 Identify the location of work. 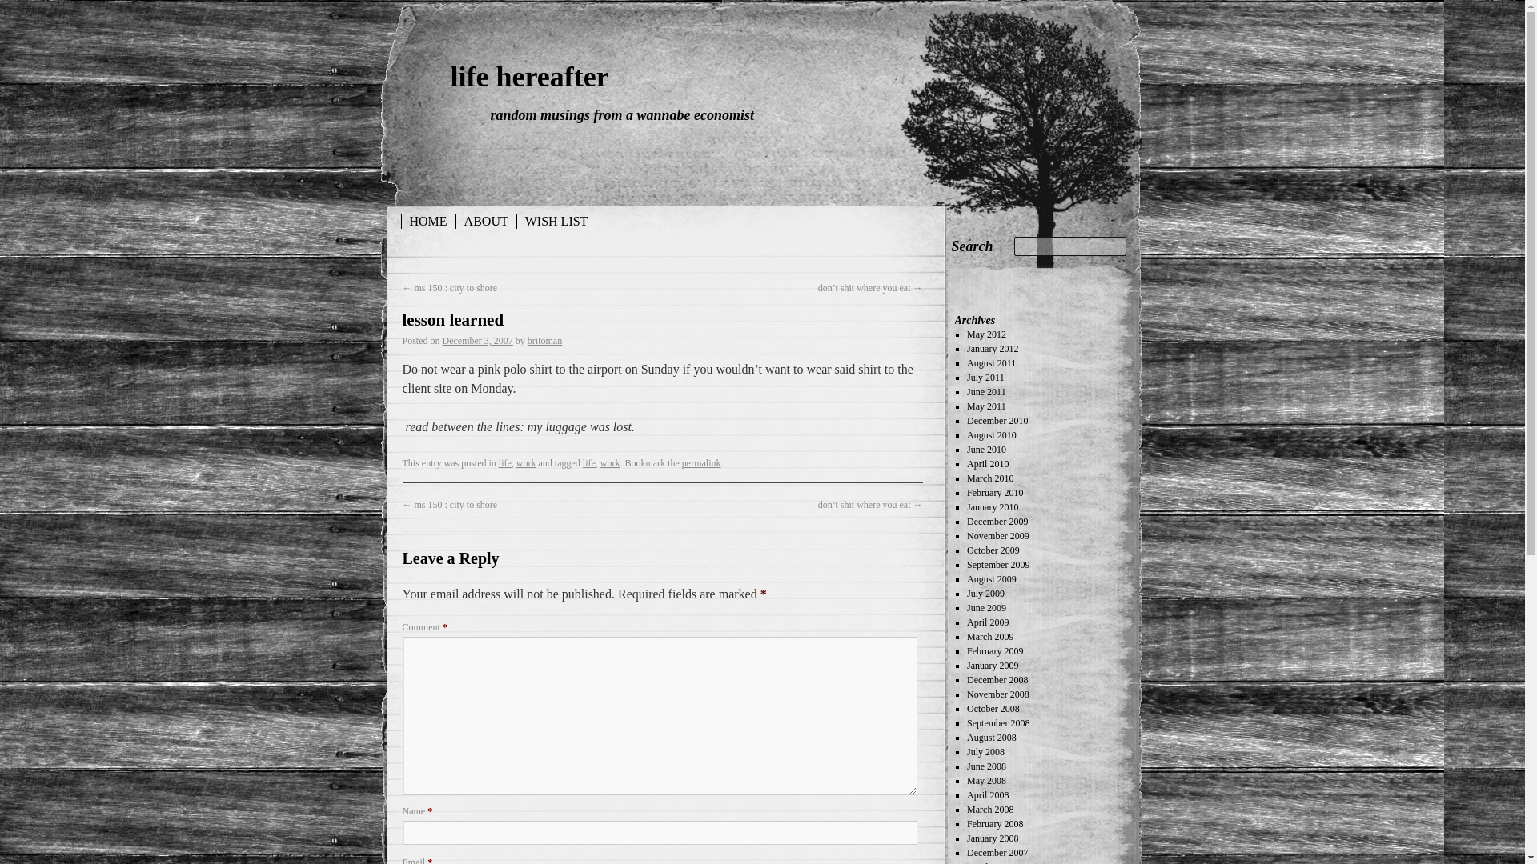
(527, 463).